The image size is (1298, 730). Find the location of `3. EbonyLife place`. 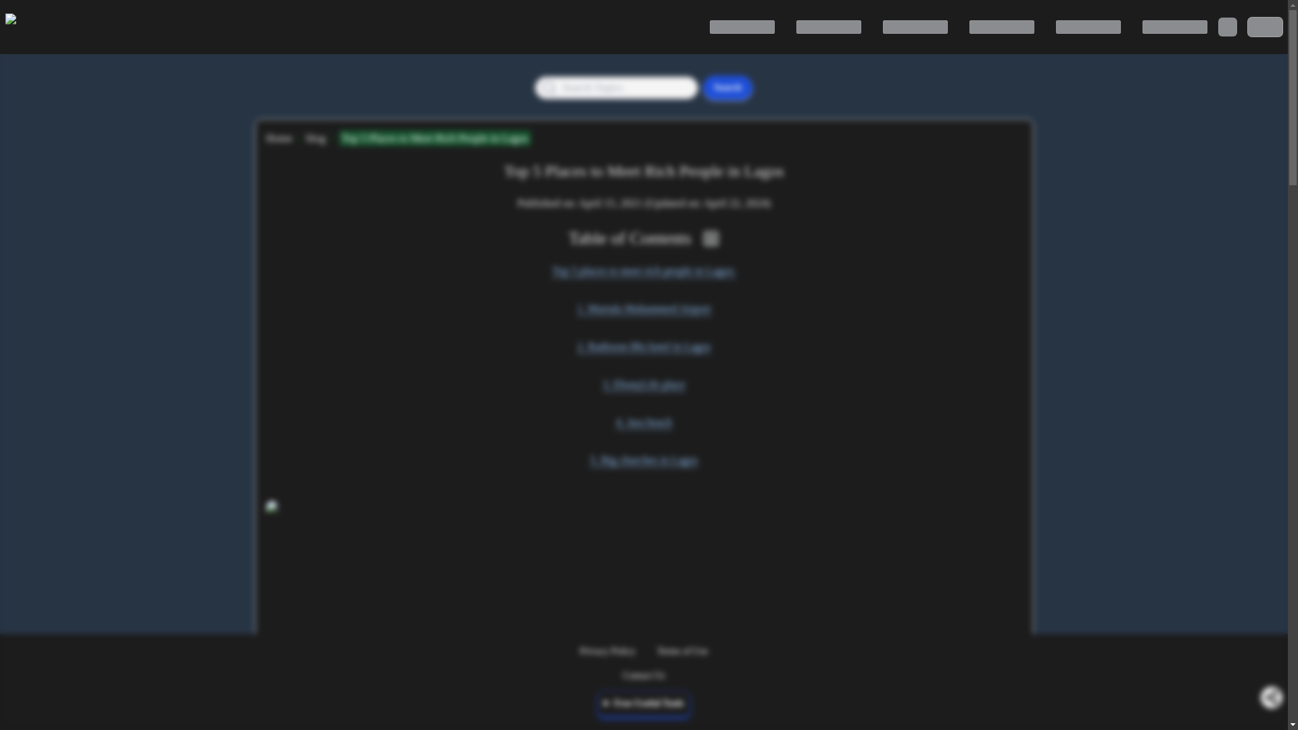

3. EbonyLife place is located at coordinates (644, 385).